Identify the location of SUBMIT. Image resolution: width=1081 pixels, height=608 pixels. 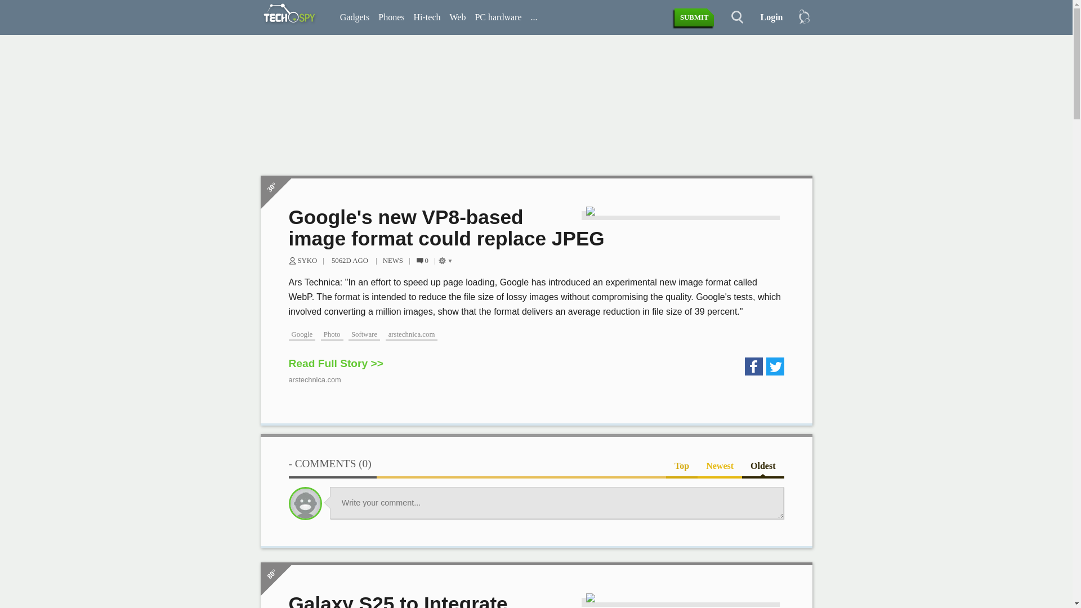
(695, 17).